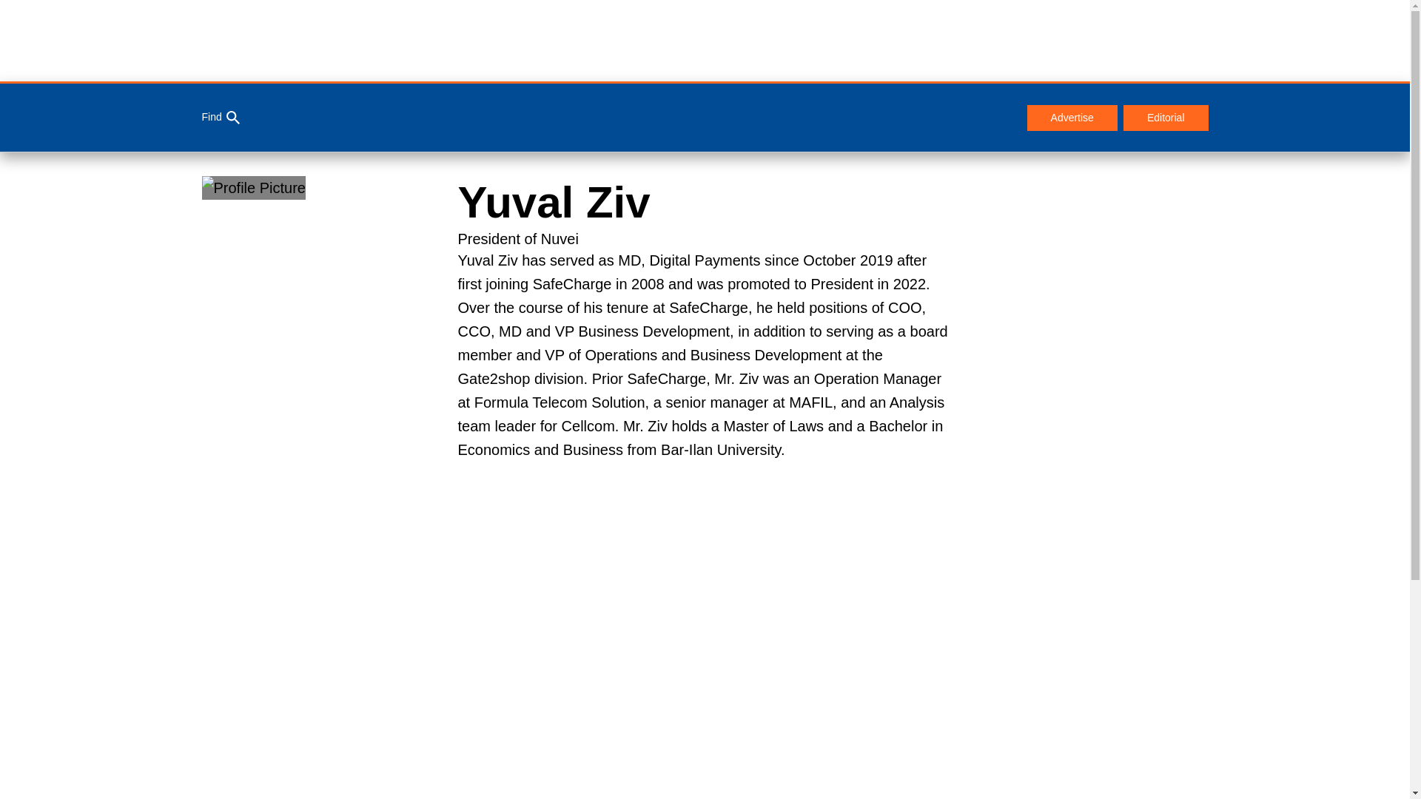  I want to click on Editorial, so click(1166, 118).